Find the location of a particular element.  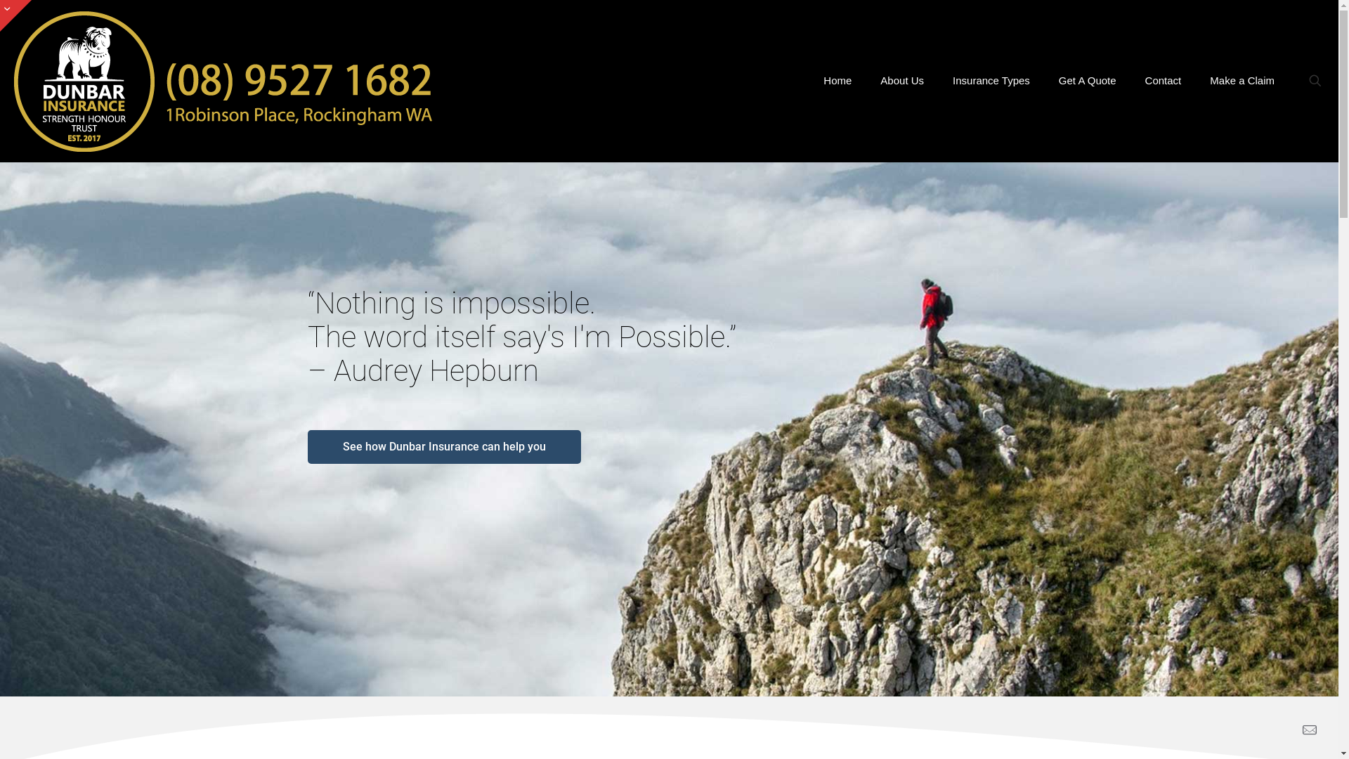

Contact is located at coordinates (1164, 81).